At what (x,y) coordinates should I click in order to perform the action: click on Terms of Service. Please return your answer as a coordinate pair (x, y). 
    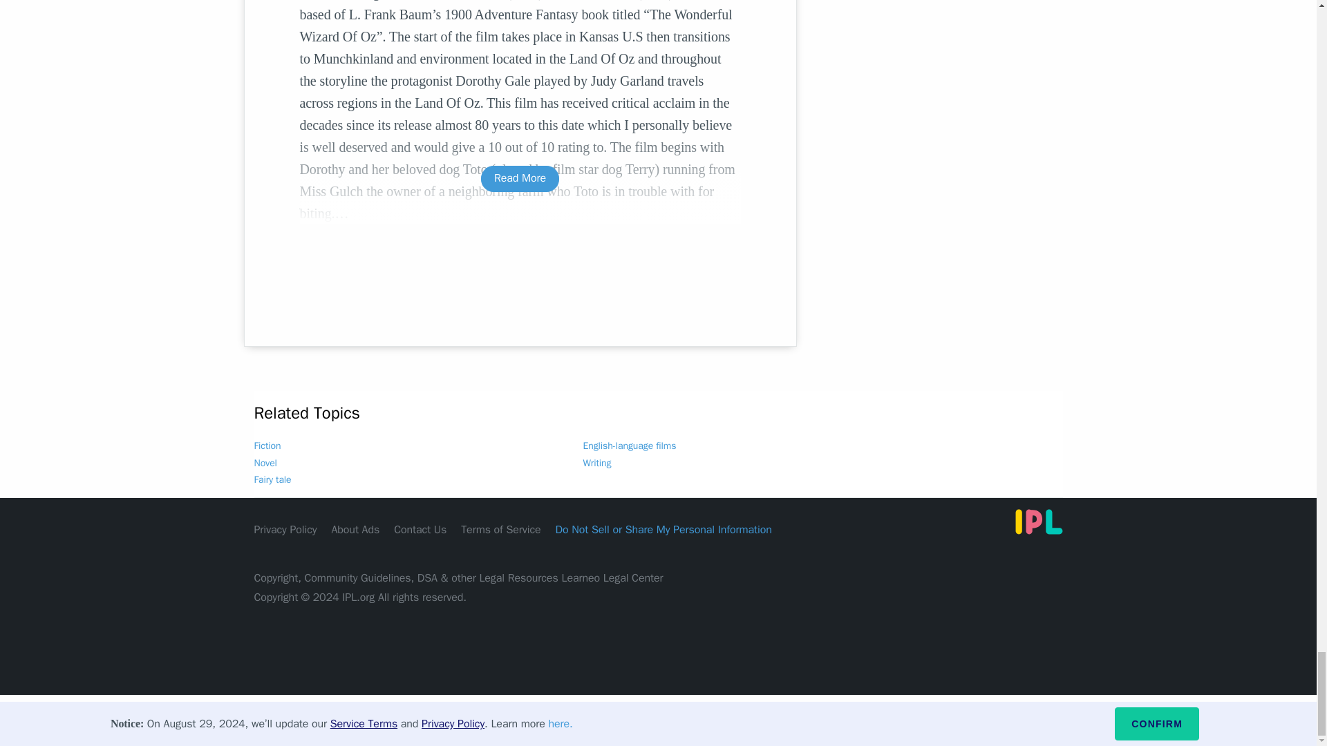
    Looking at the image, I should click on (500, 529).